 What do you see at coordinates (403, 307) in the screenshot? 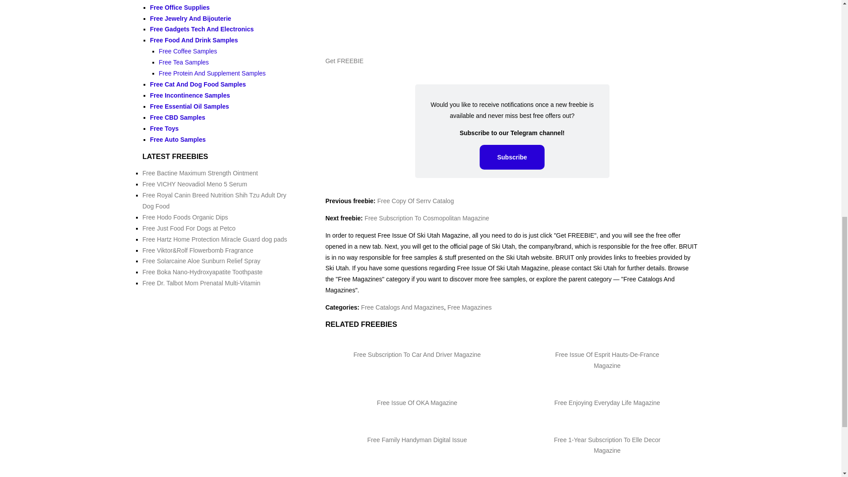
I see `Free Catalogs And Magazines` at bounding box center [403, 307].